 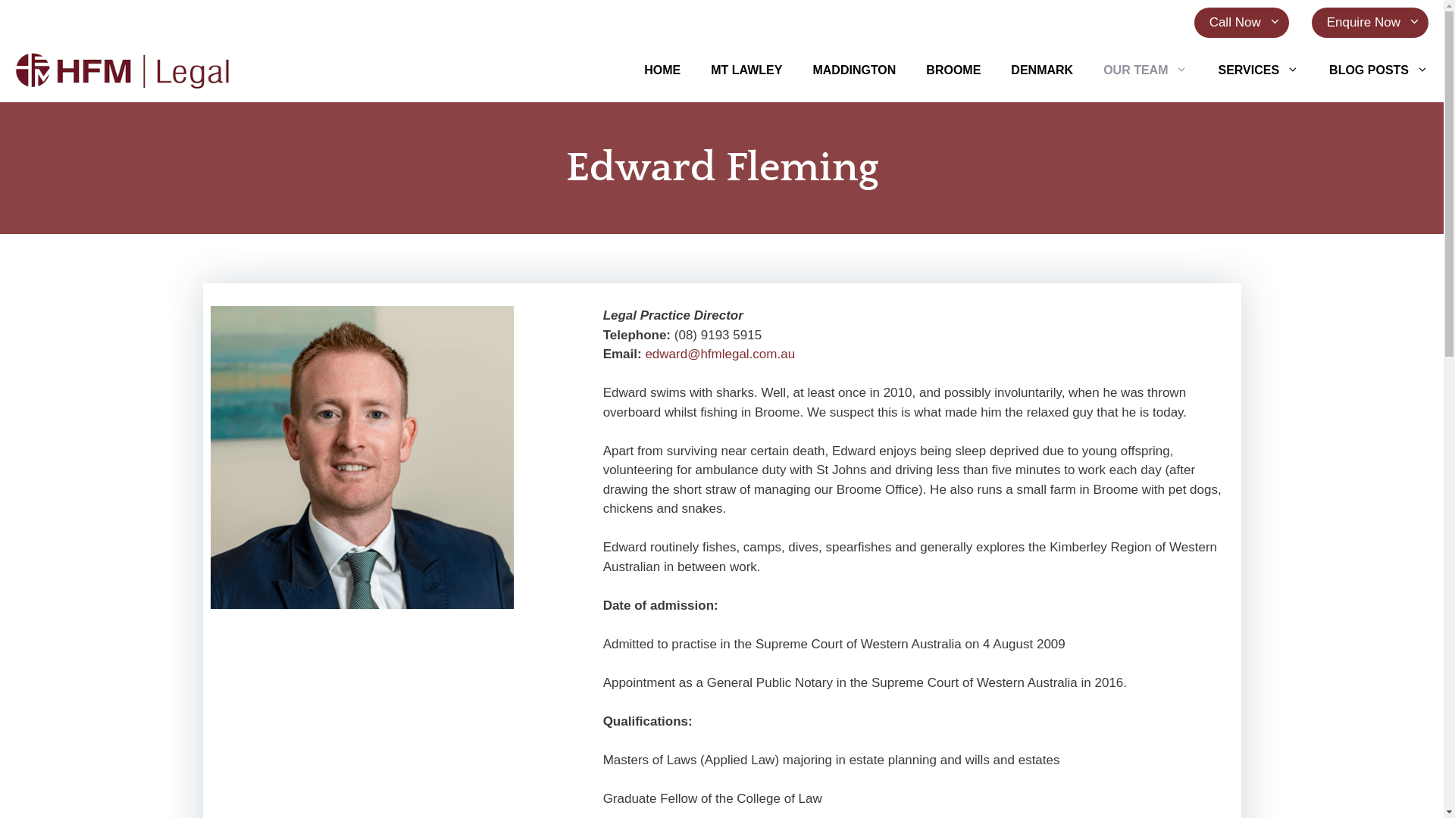 What do you see at coordinates (1258, 70) in the screenshot?
I see `SERVICES` at bounding box center [1258, 70].